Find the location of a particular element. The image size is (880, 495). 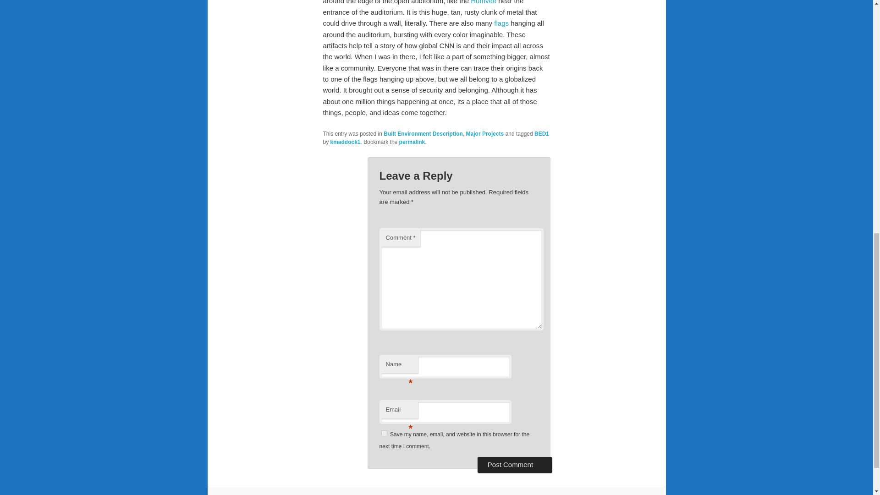

Humvee is located at coordinates (483, 2).